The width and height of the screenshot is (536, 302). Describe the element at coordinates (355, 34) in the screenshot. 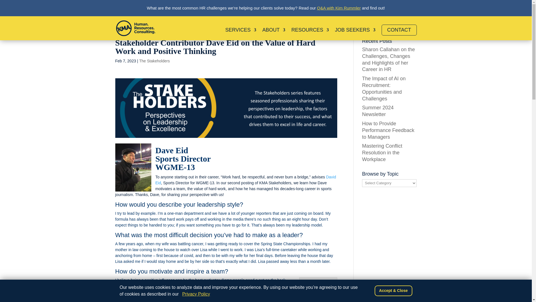

I see `JOB SEEKERS` at that location.